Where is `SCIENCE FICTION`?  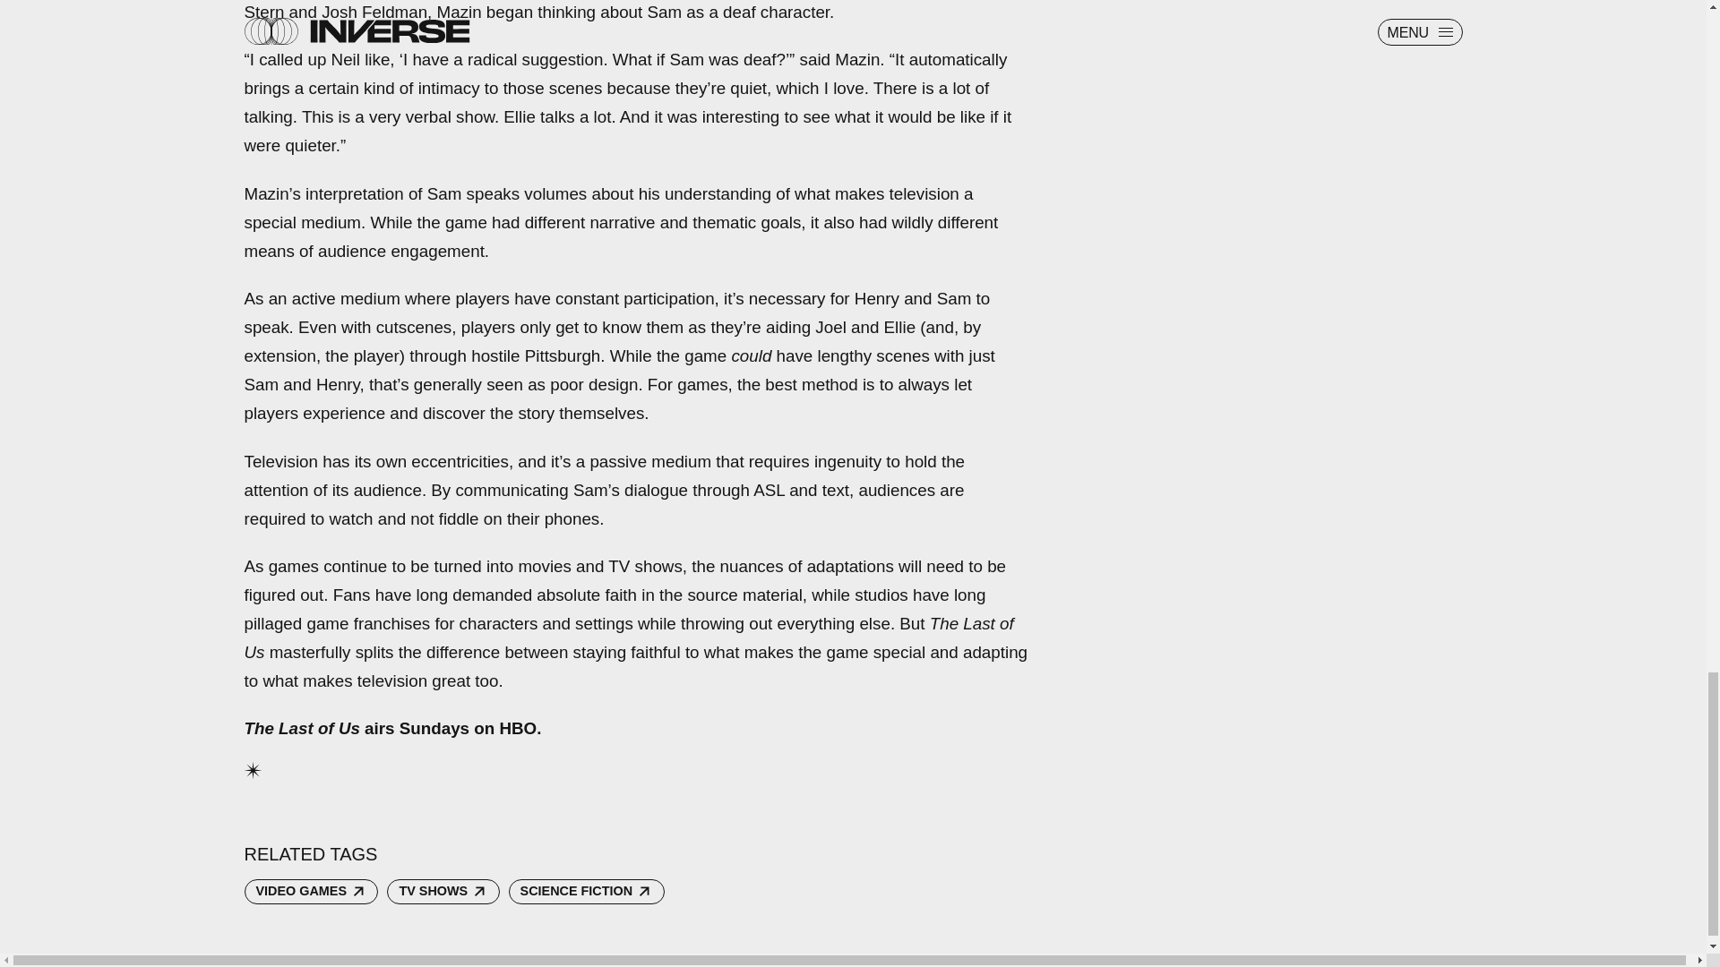
SCIENCE FICTION is located at coordinates (586, 891).